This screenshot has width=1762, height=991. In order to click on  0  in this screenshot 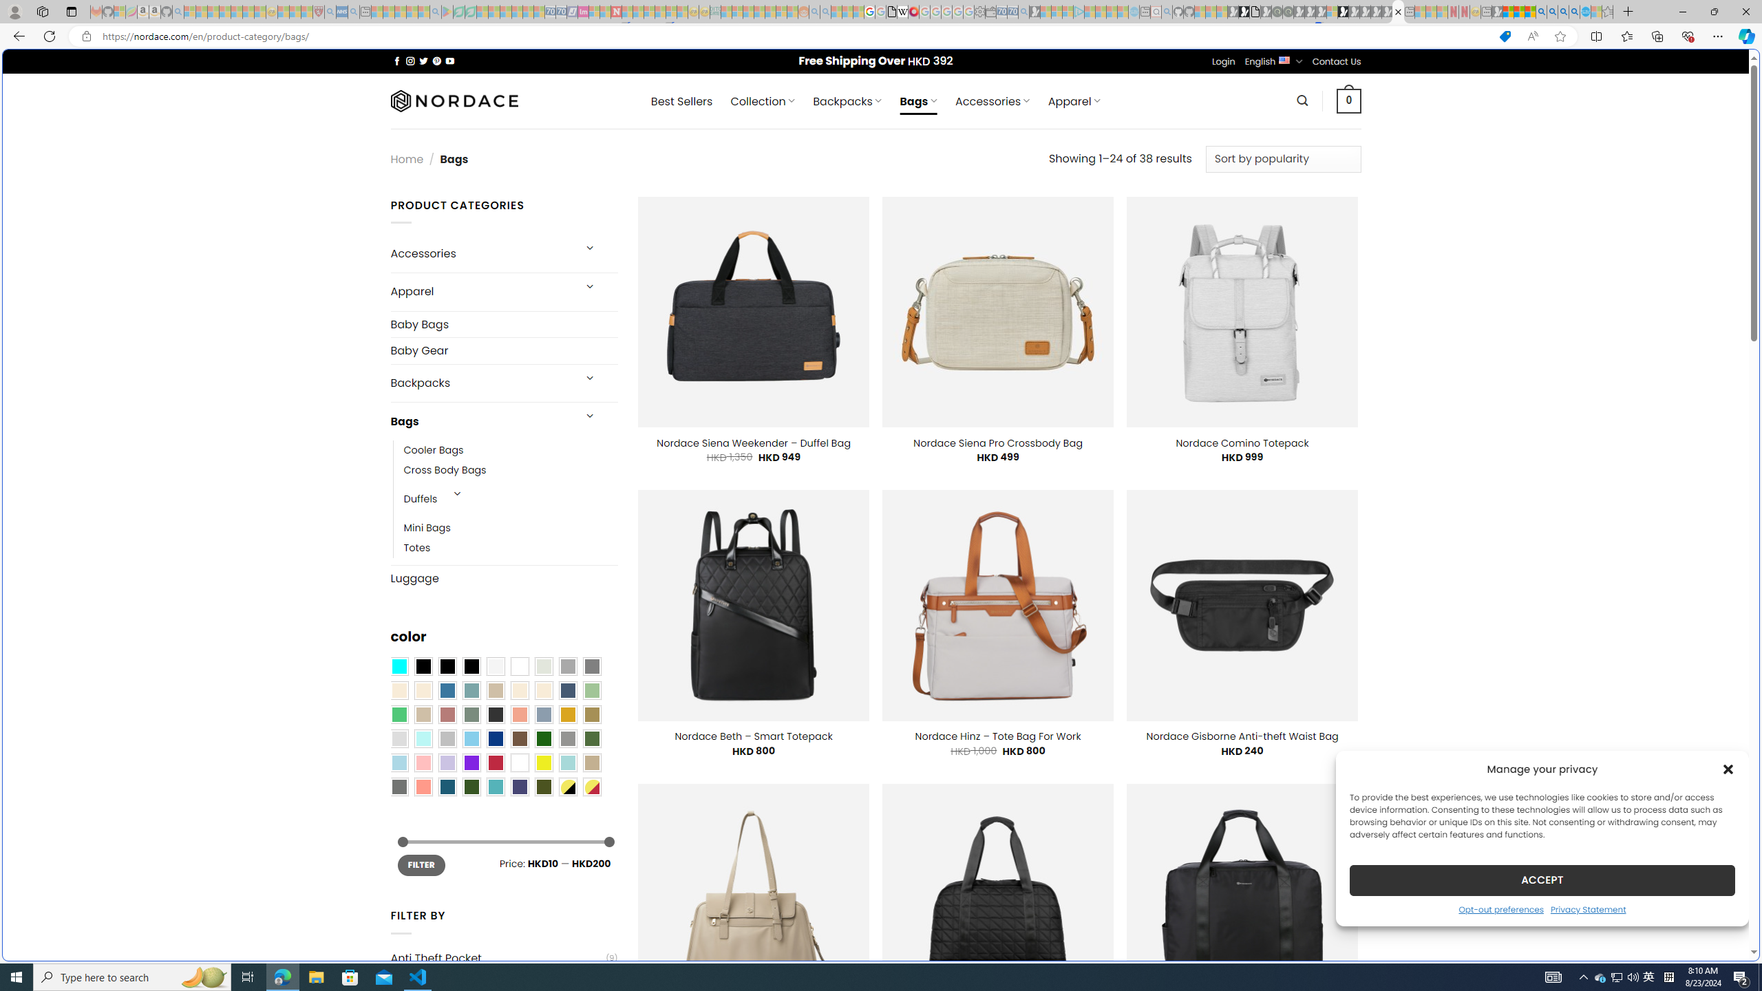, I will do `click(1349, 100)`.